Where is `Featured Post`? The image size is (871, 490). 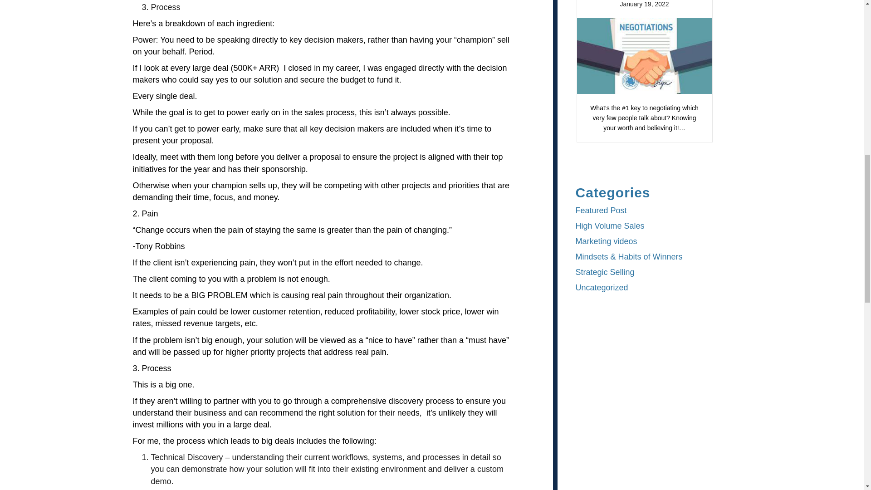 Featured Post is located at coordinates (601, 211).